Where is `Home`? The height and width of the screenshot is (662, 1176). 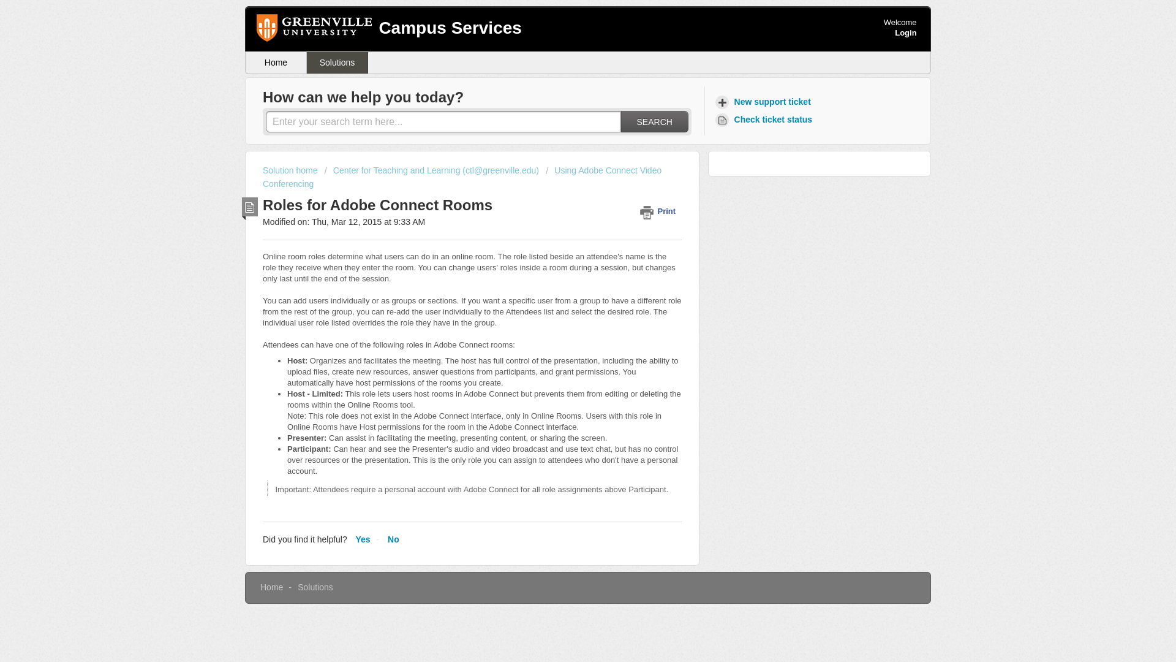
Home is located at coordinates (271, 587).